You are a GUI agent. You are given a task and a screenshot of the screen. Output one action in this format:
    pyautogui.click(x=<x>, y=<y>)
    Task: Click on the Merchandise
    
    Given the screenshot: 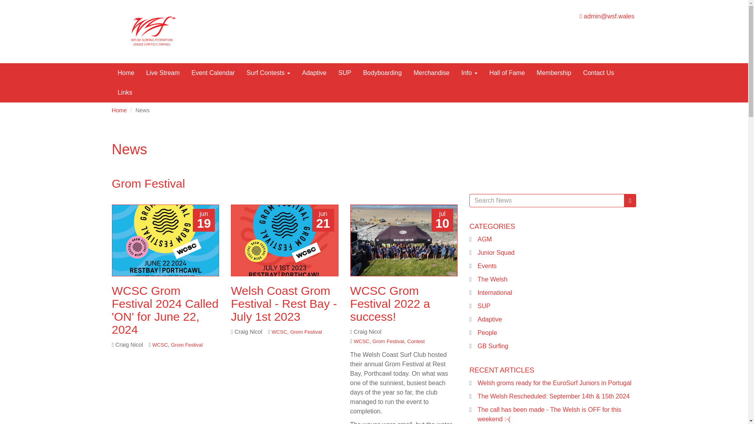 What is the action you would take?
    pyautogui.click(x=431, y=73)
    